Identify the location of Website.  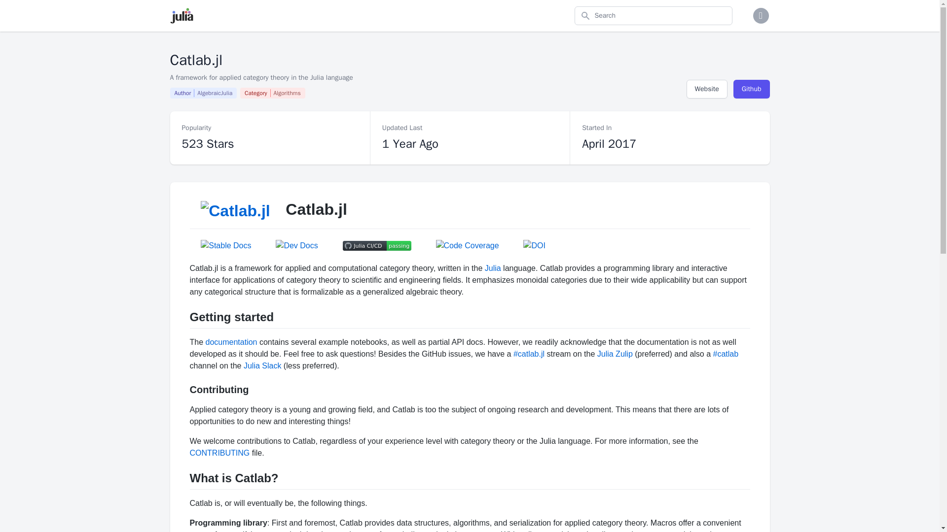
(707, 89).